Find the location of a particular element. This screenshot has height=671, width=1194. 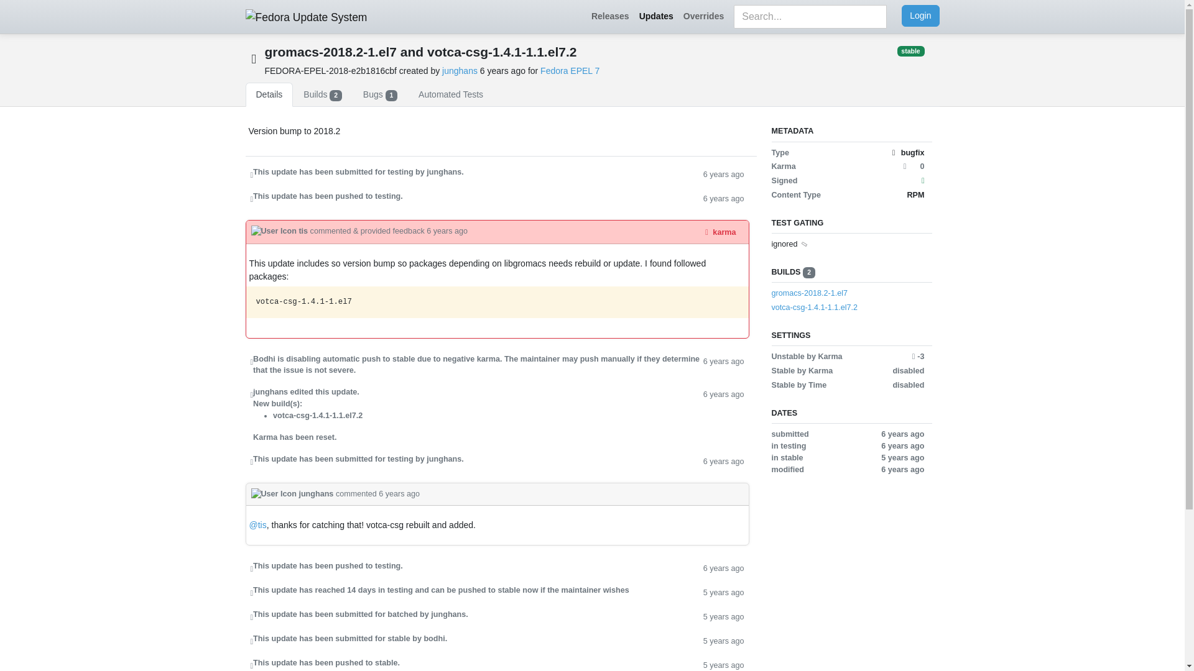

This is a bugfix update is located at coordinates (252, 58).